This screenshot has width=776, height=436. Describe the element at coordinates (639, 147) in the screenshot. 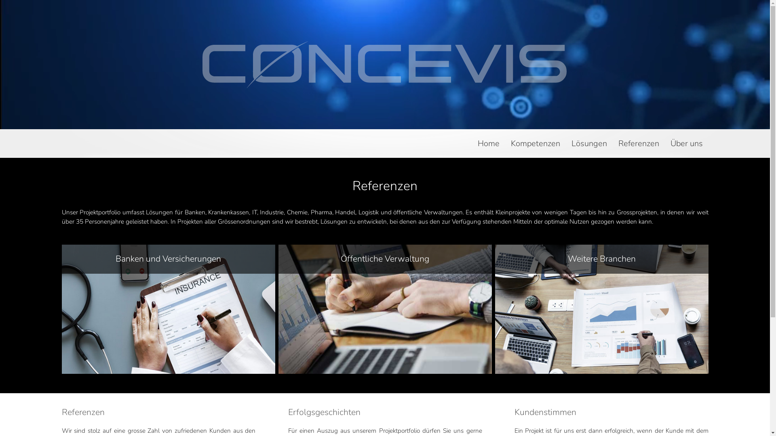

I see `Referenzen` at that location.